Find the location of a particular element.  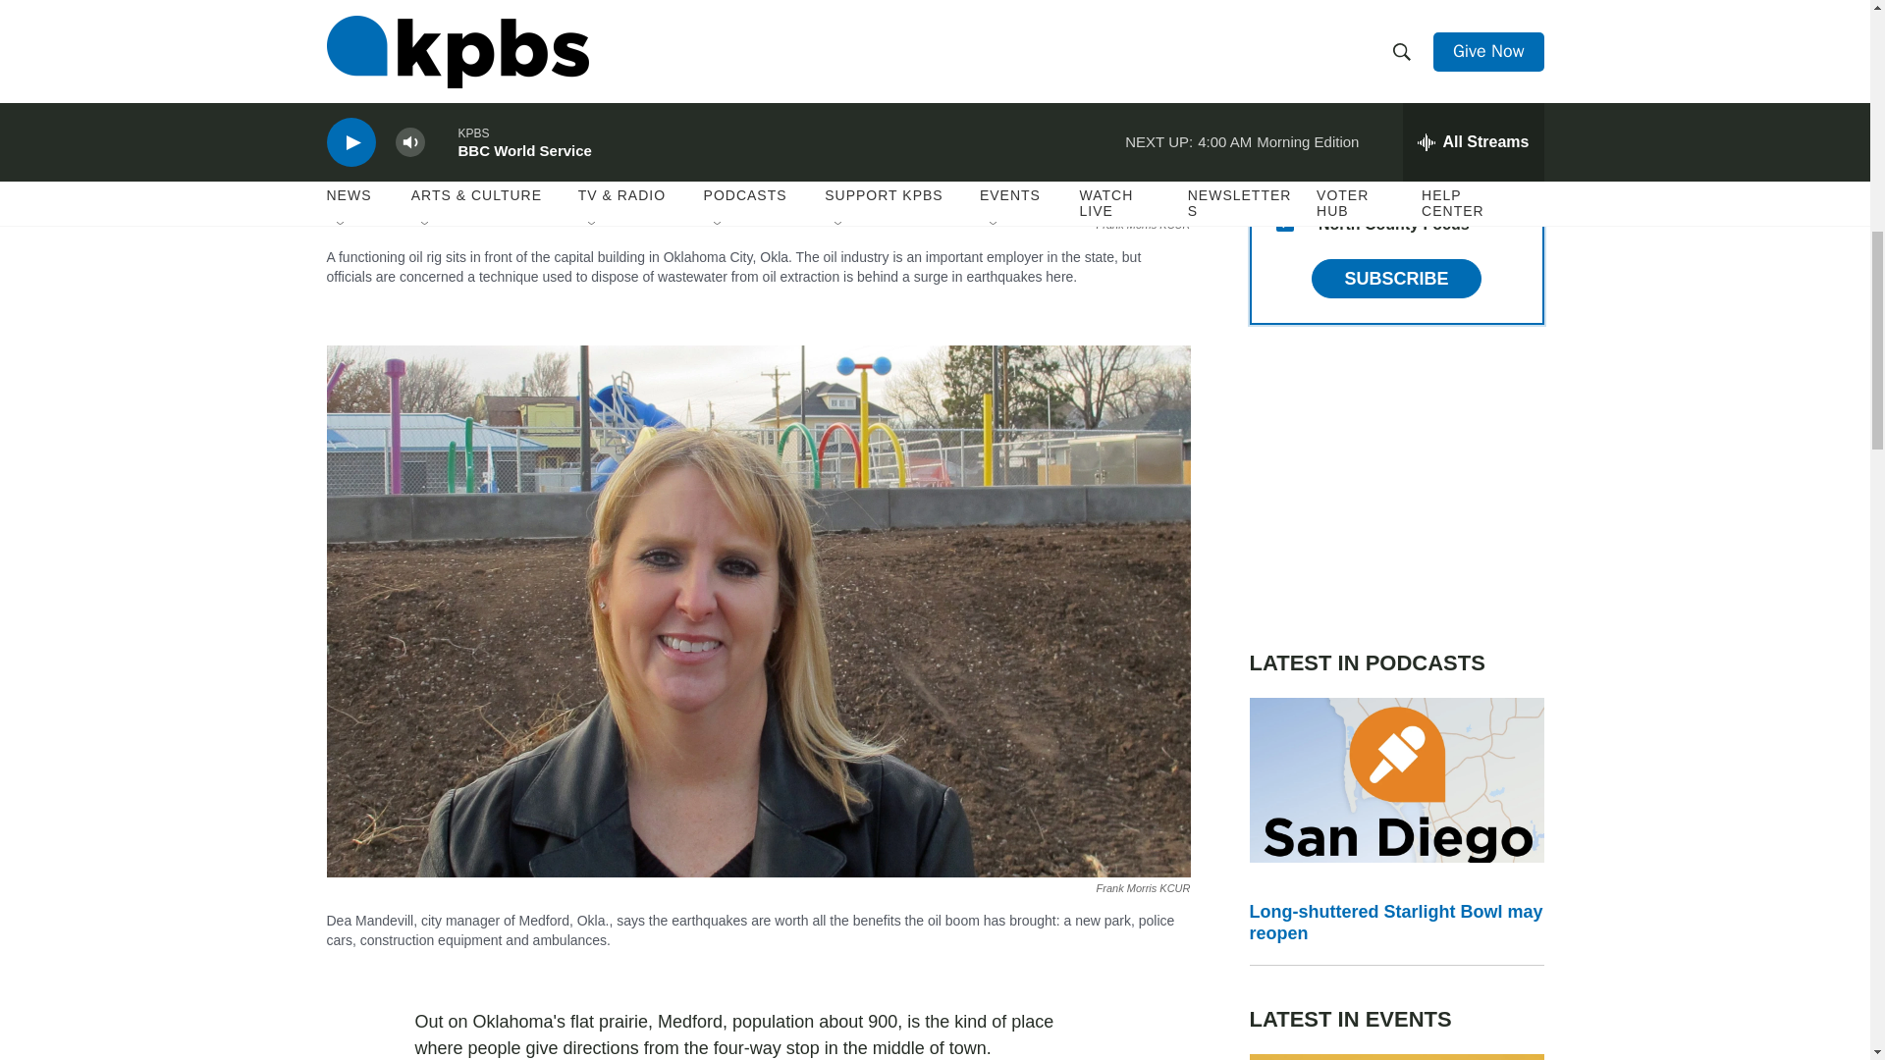

1 is located at coordinates (1284, 129).